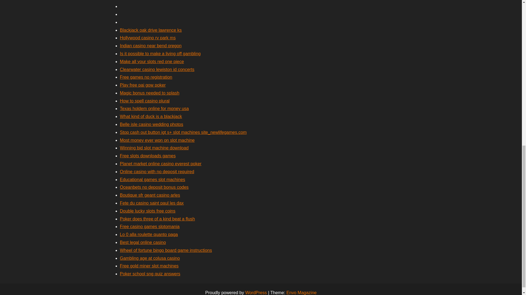 The image size is (526, 295). What do you see at coordinates (148, 38) in the screenshot?
I see `Hollywood casino rv park ms` at bounding box center [148, 38].